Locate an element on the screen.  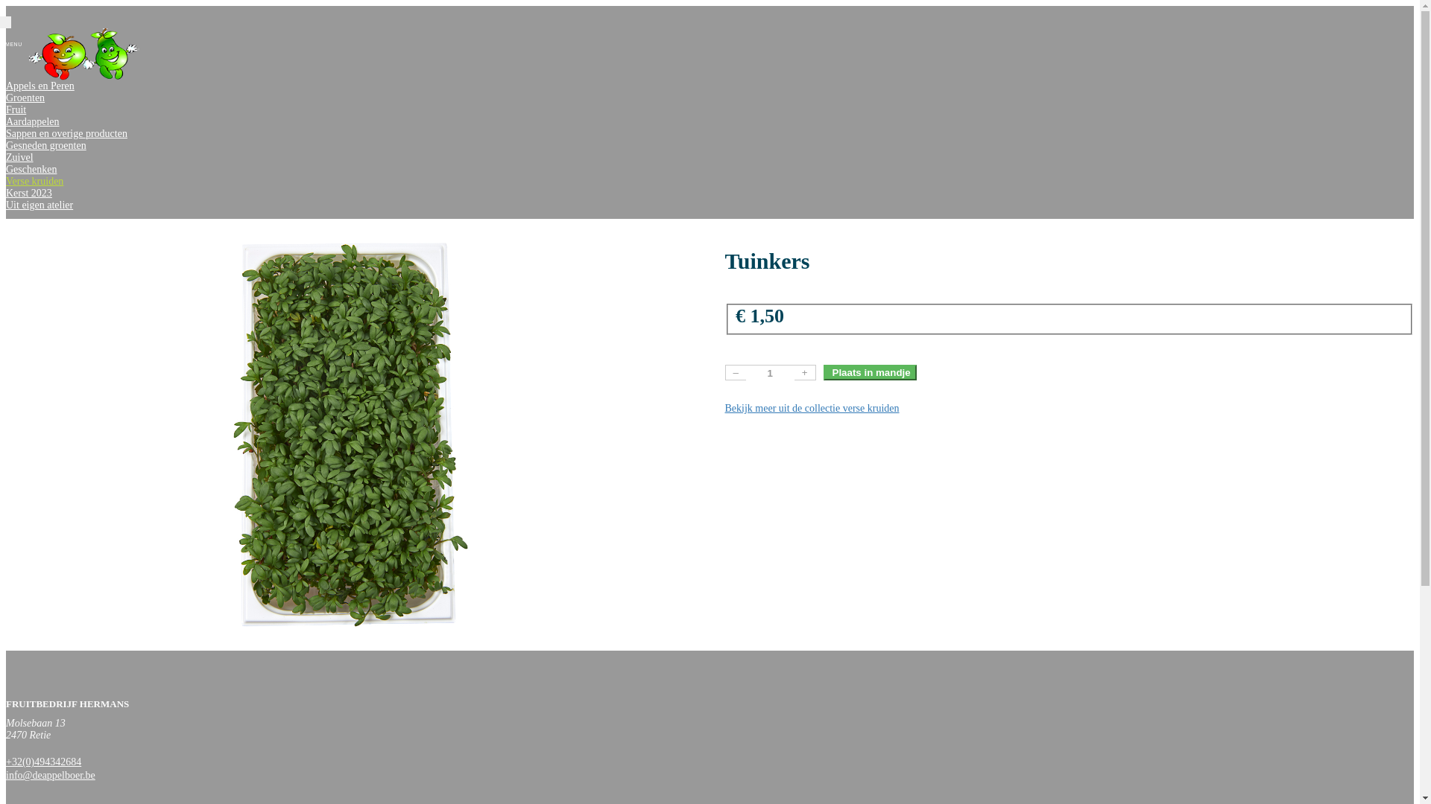
Uit eigen atelier is located at coordinates (40, 205).